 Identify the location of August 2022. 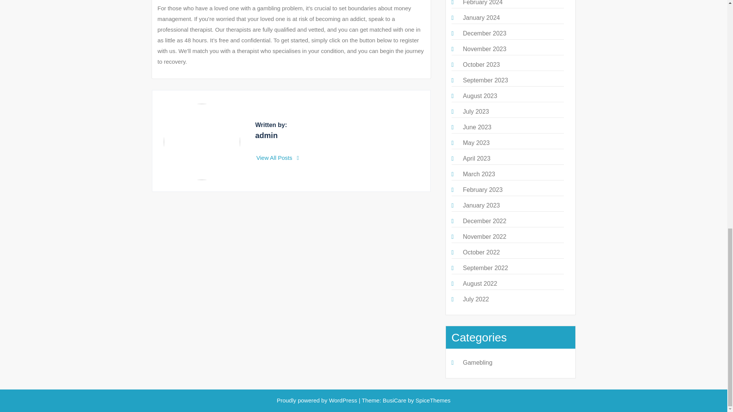
(480, 283).